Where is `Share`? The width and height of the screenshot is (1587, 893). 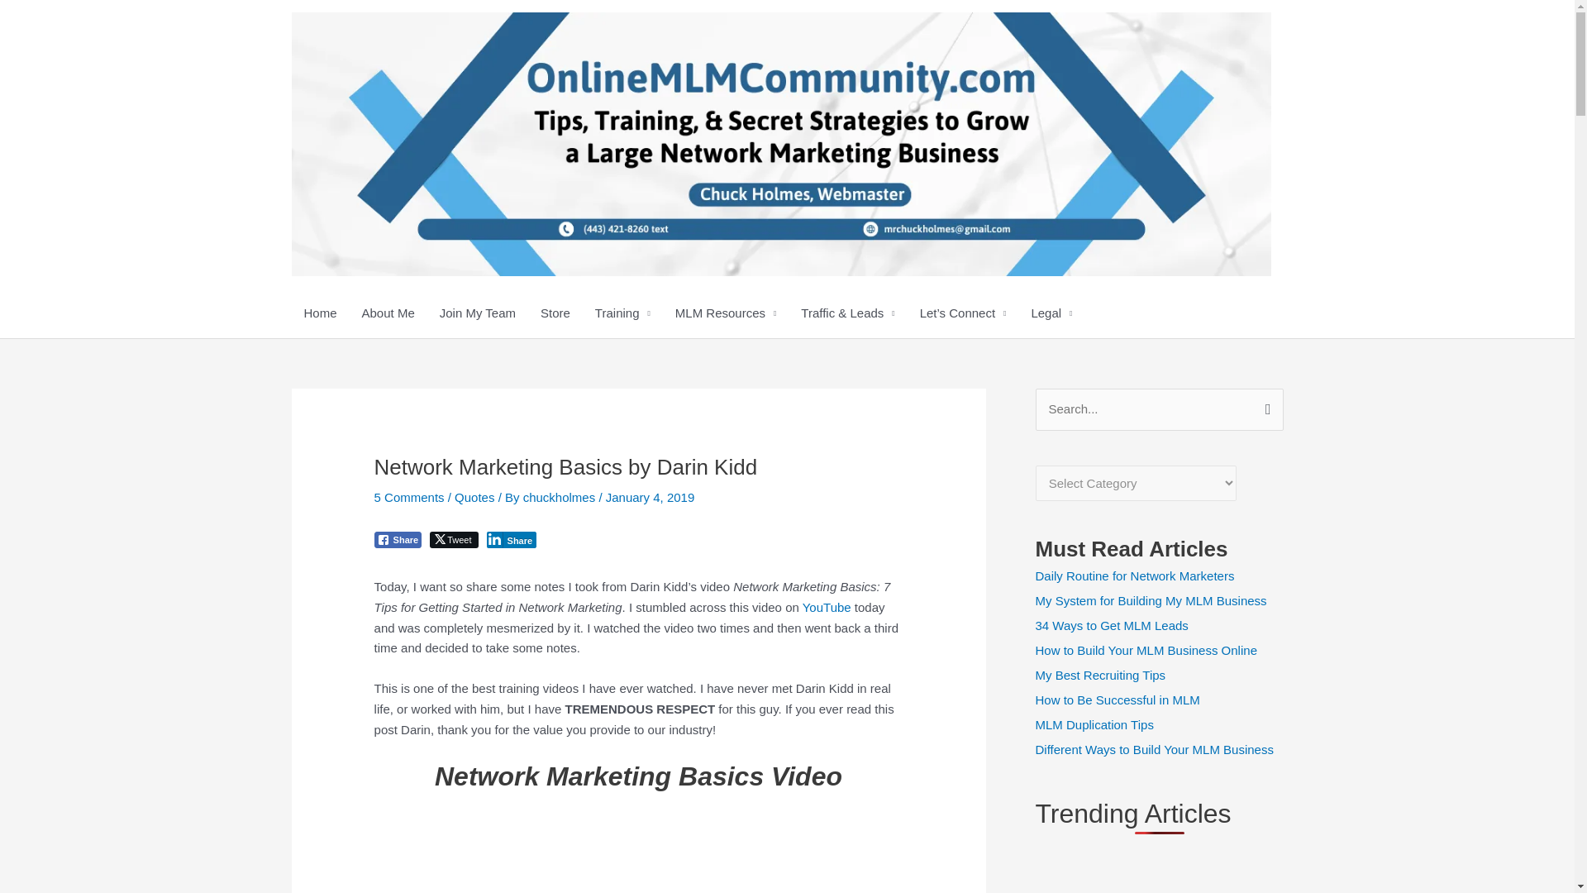
Share is located at coordinates (512, 539).